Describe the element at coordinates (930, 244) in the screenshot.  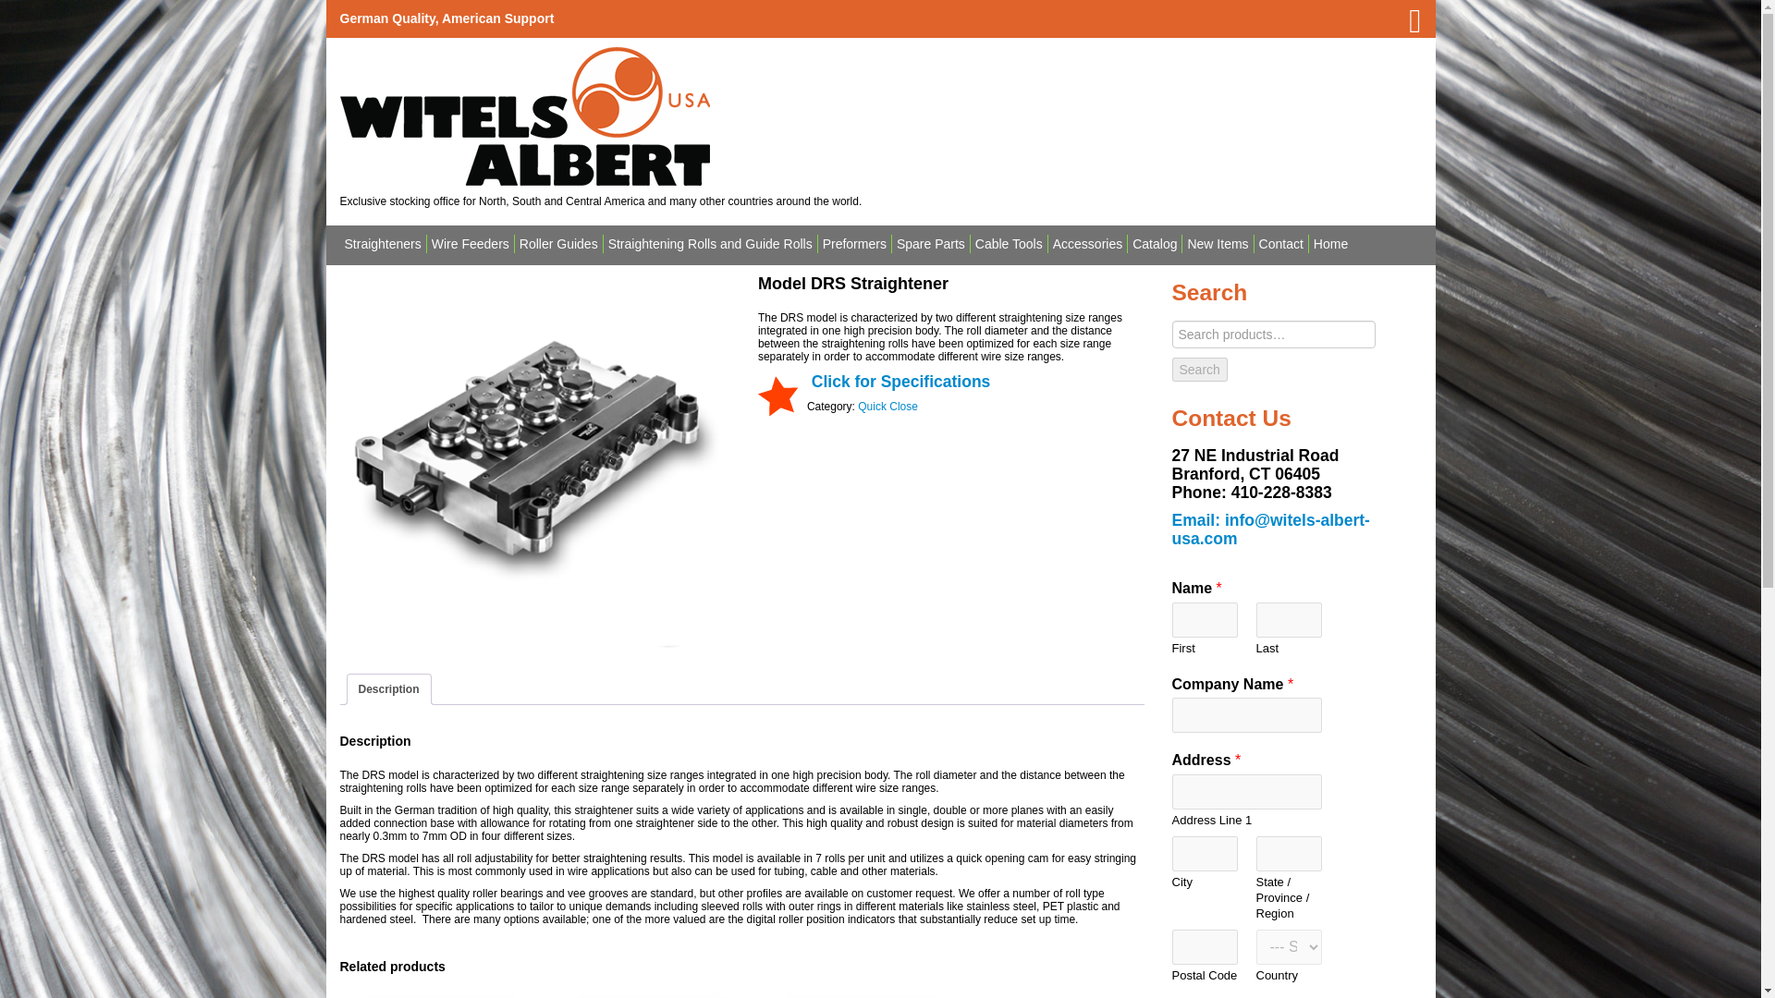
I see `Spare Parts` at that location.